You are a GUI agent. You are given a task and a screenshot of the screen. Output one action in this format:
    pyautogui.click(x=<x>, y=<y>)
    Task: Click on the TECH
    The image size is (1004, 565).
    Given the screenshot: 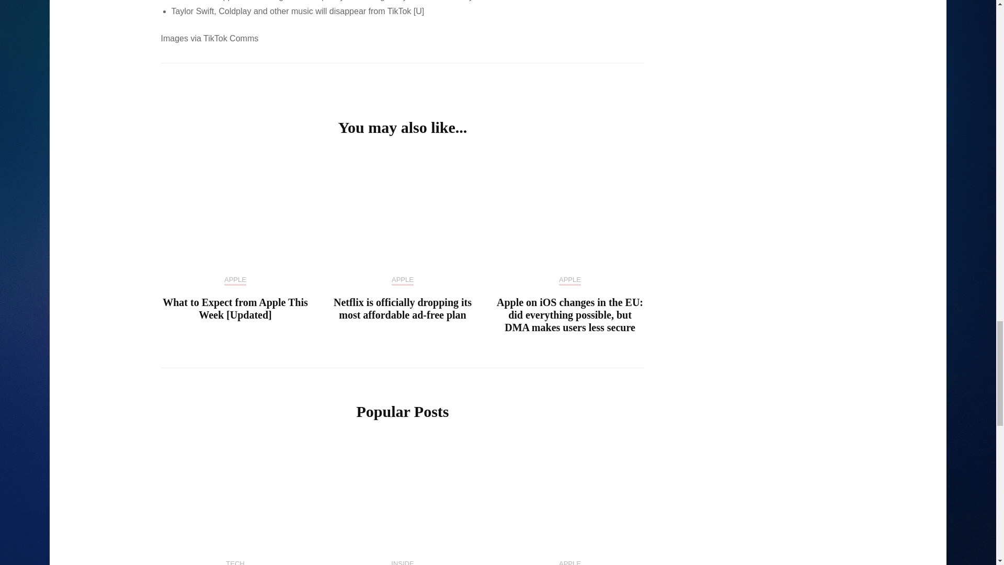 What is the action you would take?
    pyautogui.click(x=235, y=562)
    